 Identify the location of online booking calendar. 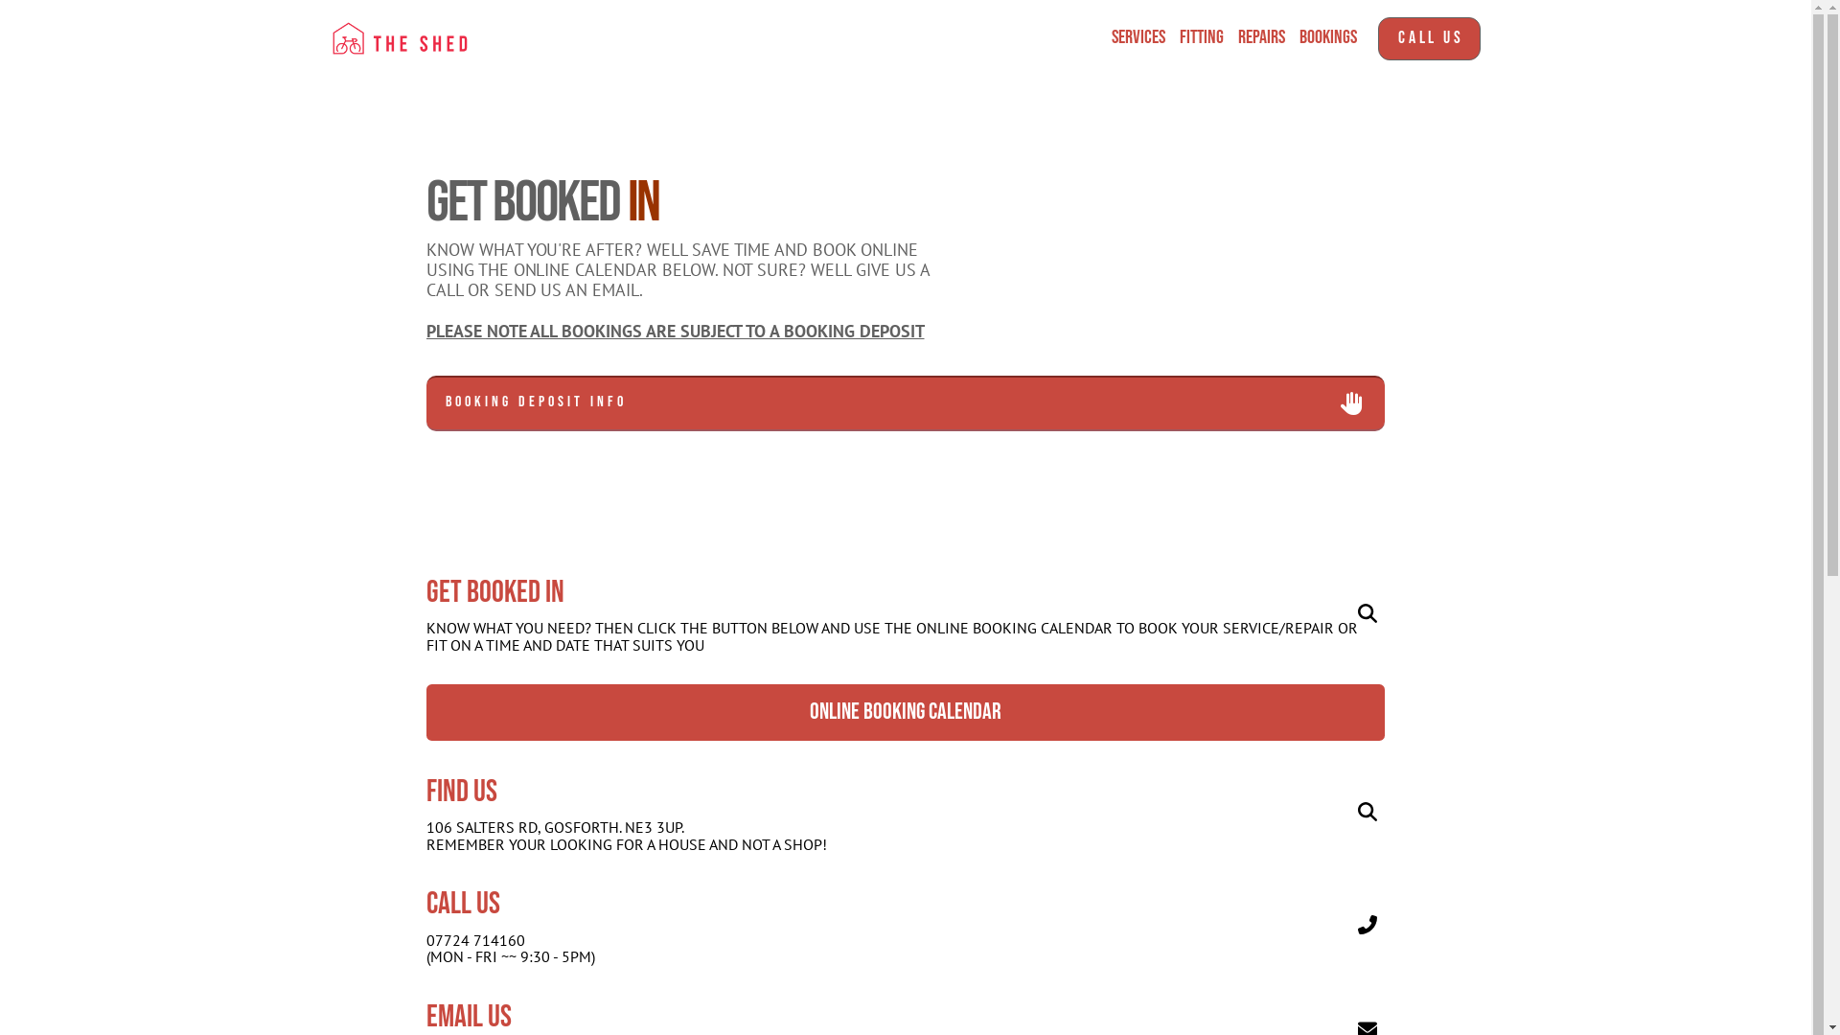
(906, 712).